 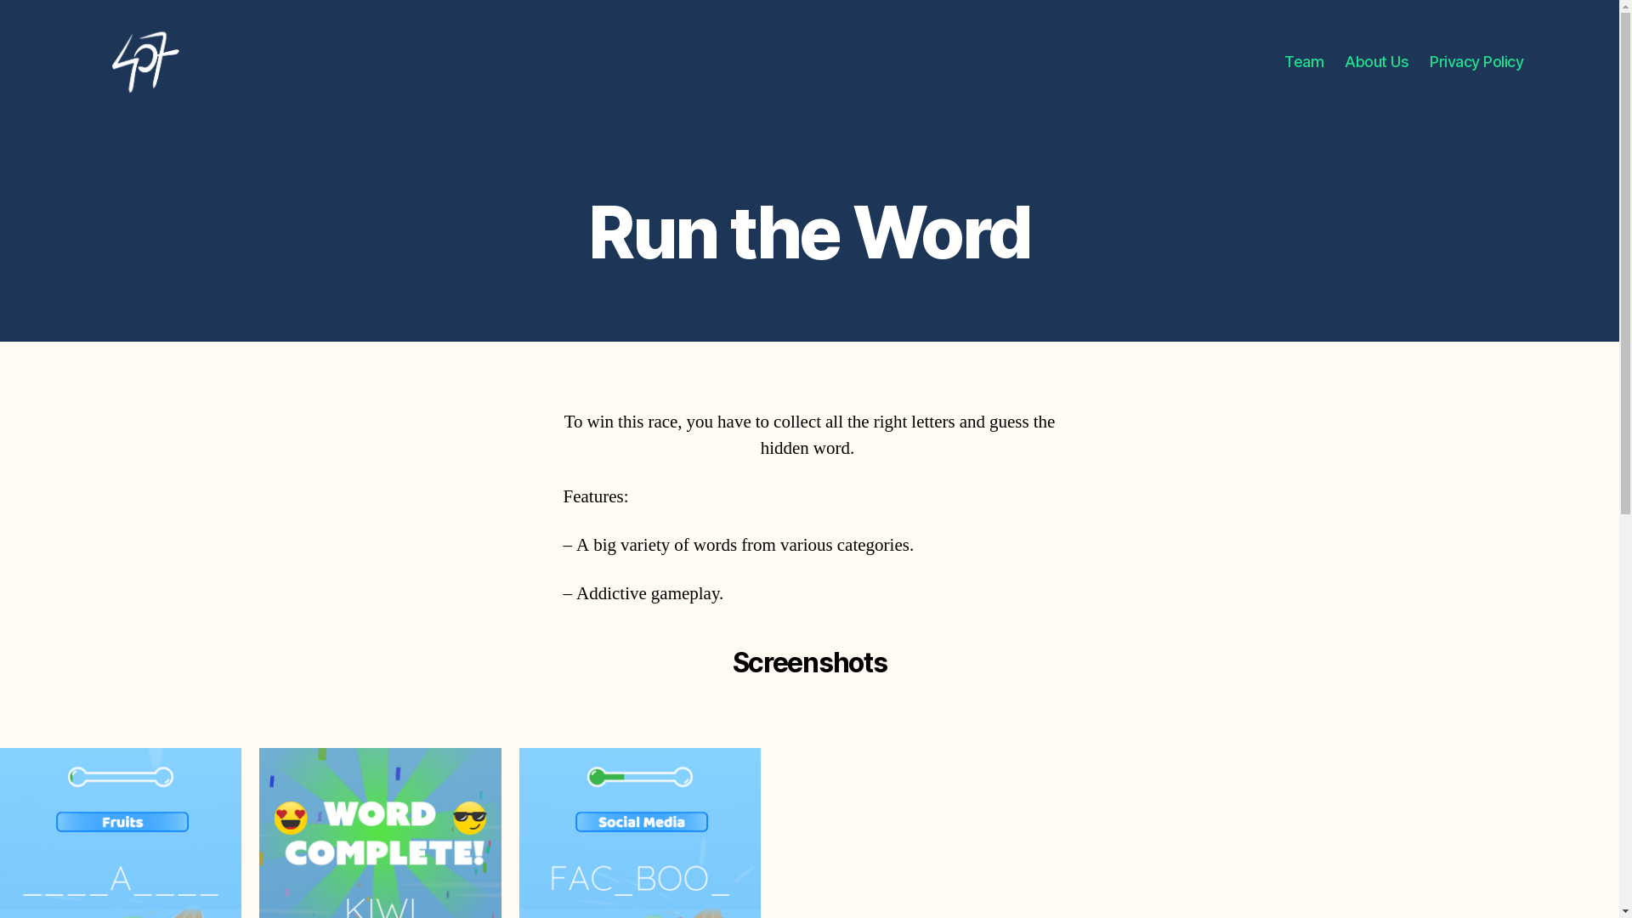 I want to click on Privacy Policy, so click(x=1476, y=62).